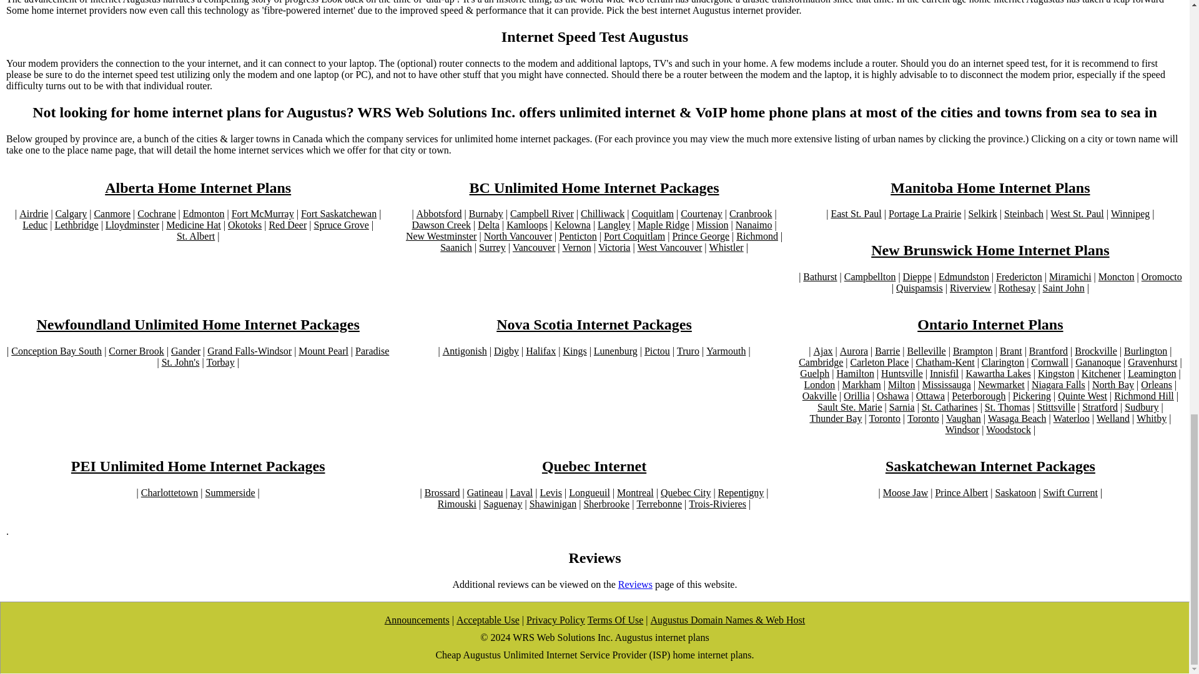  What do you see at coordinates (33, 213) in the screenshot?
I see `Airdrie` at bounding box center [33, 213].